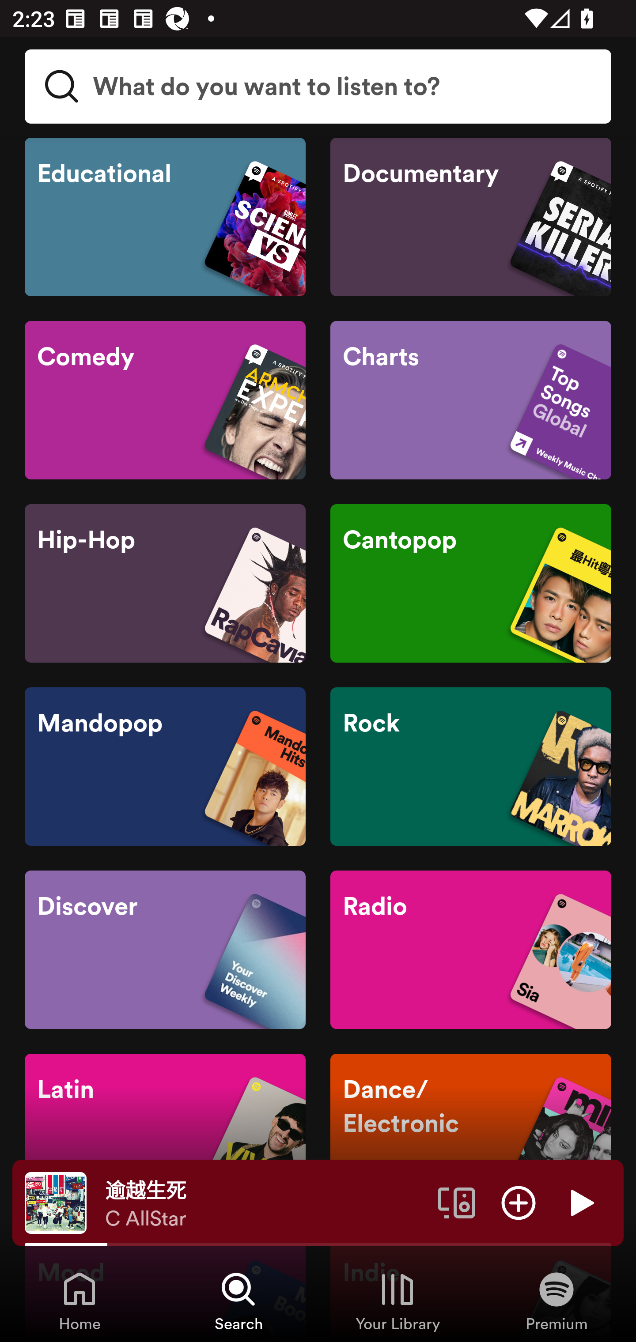 Image resolution: width=636 pixels, height=1342 pixels. Describe the element at coordinates (165, 1133) in the screenshot. I see `Latin` at that location.